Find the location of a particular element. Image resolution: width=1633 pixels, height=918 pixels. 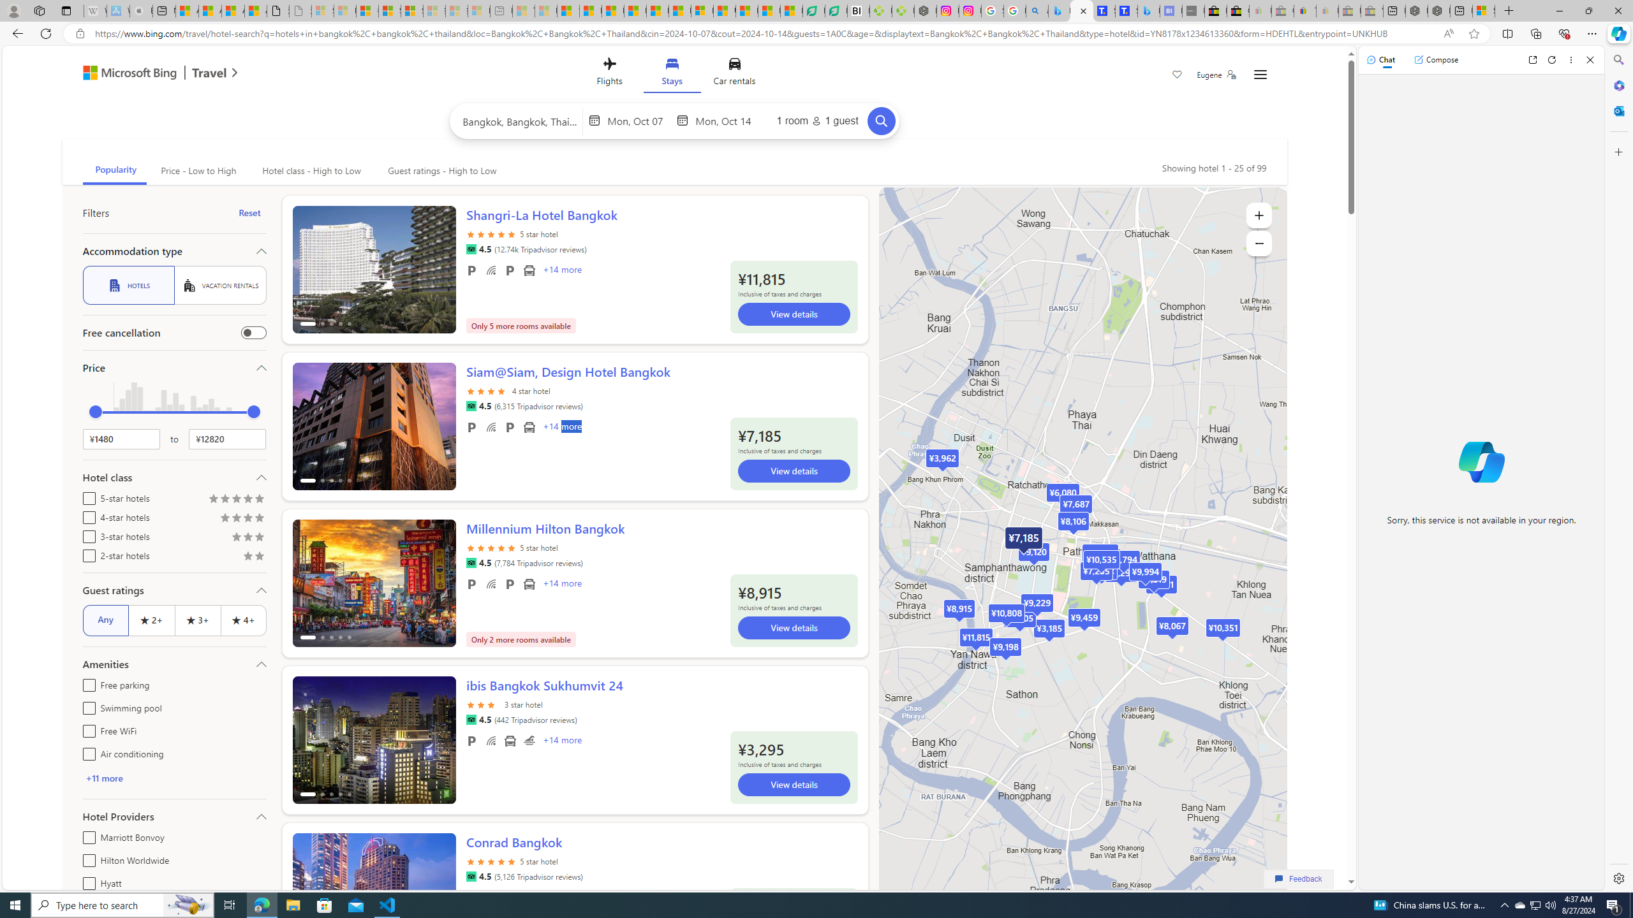

Air conditioning is located at coordinates (87, 752).